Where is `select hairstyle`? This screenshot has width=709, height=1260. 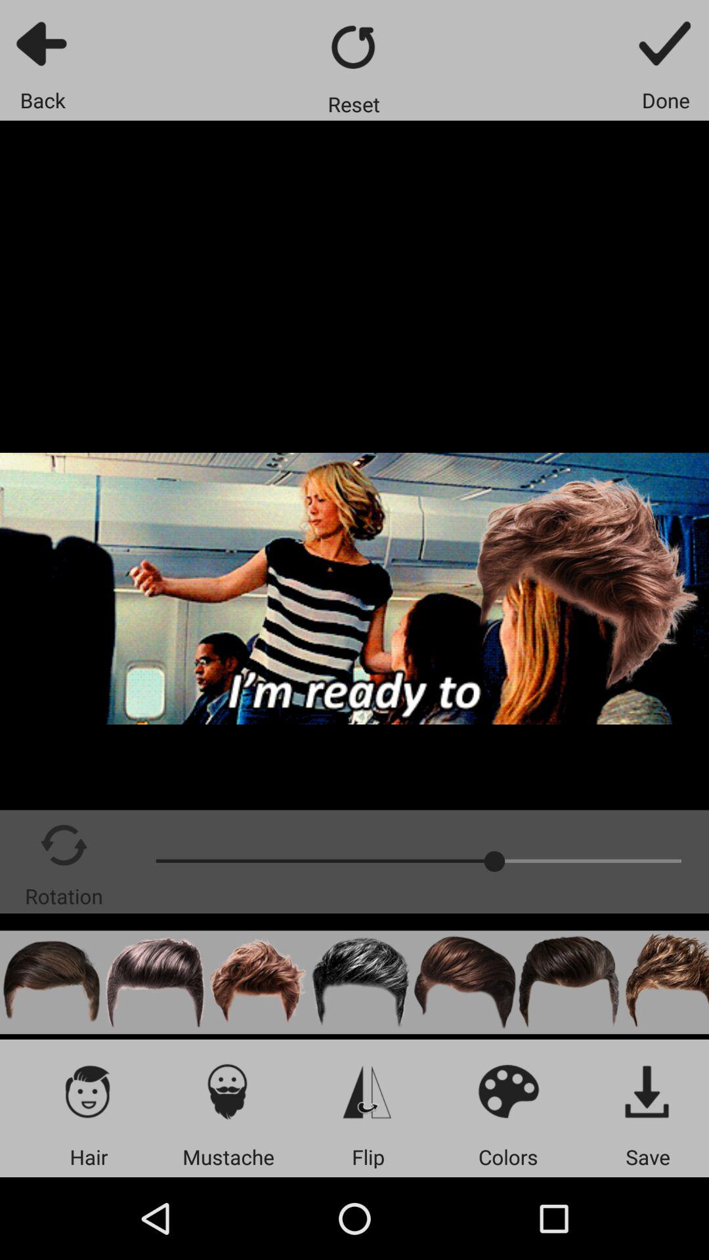 select hairstyle is located at coordinates (664, 982).